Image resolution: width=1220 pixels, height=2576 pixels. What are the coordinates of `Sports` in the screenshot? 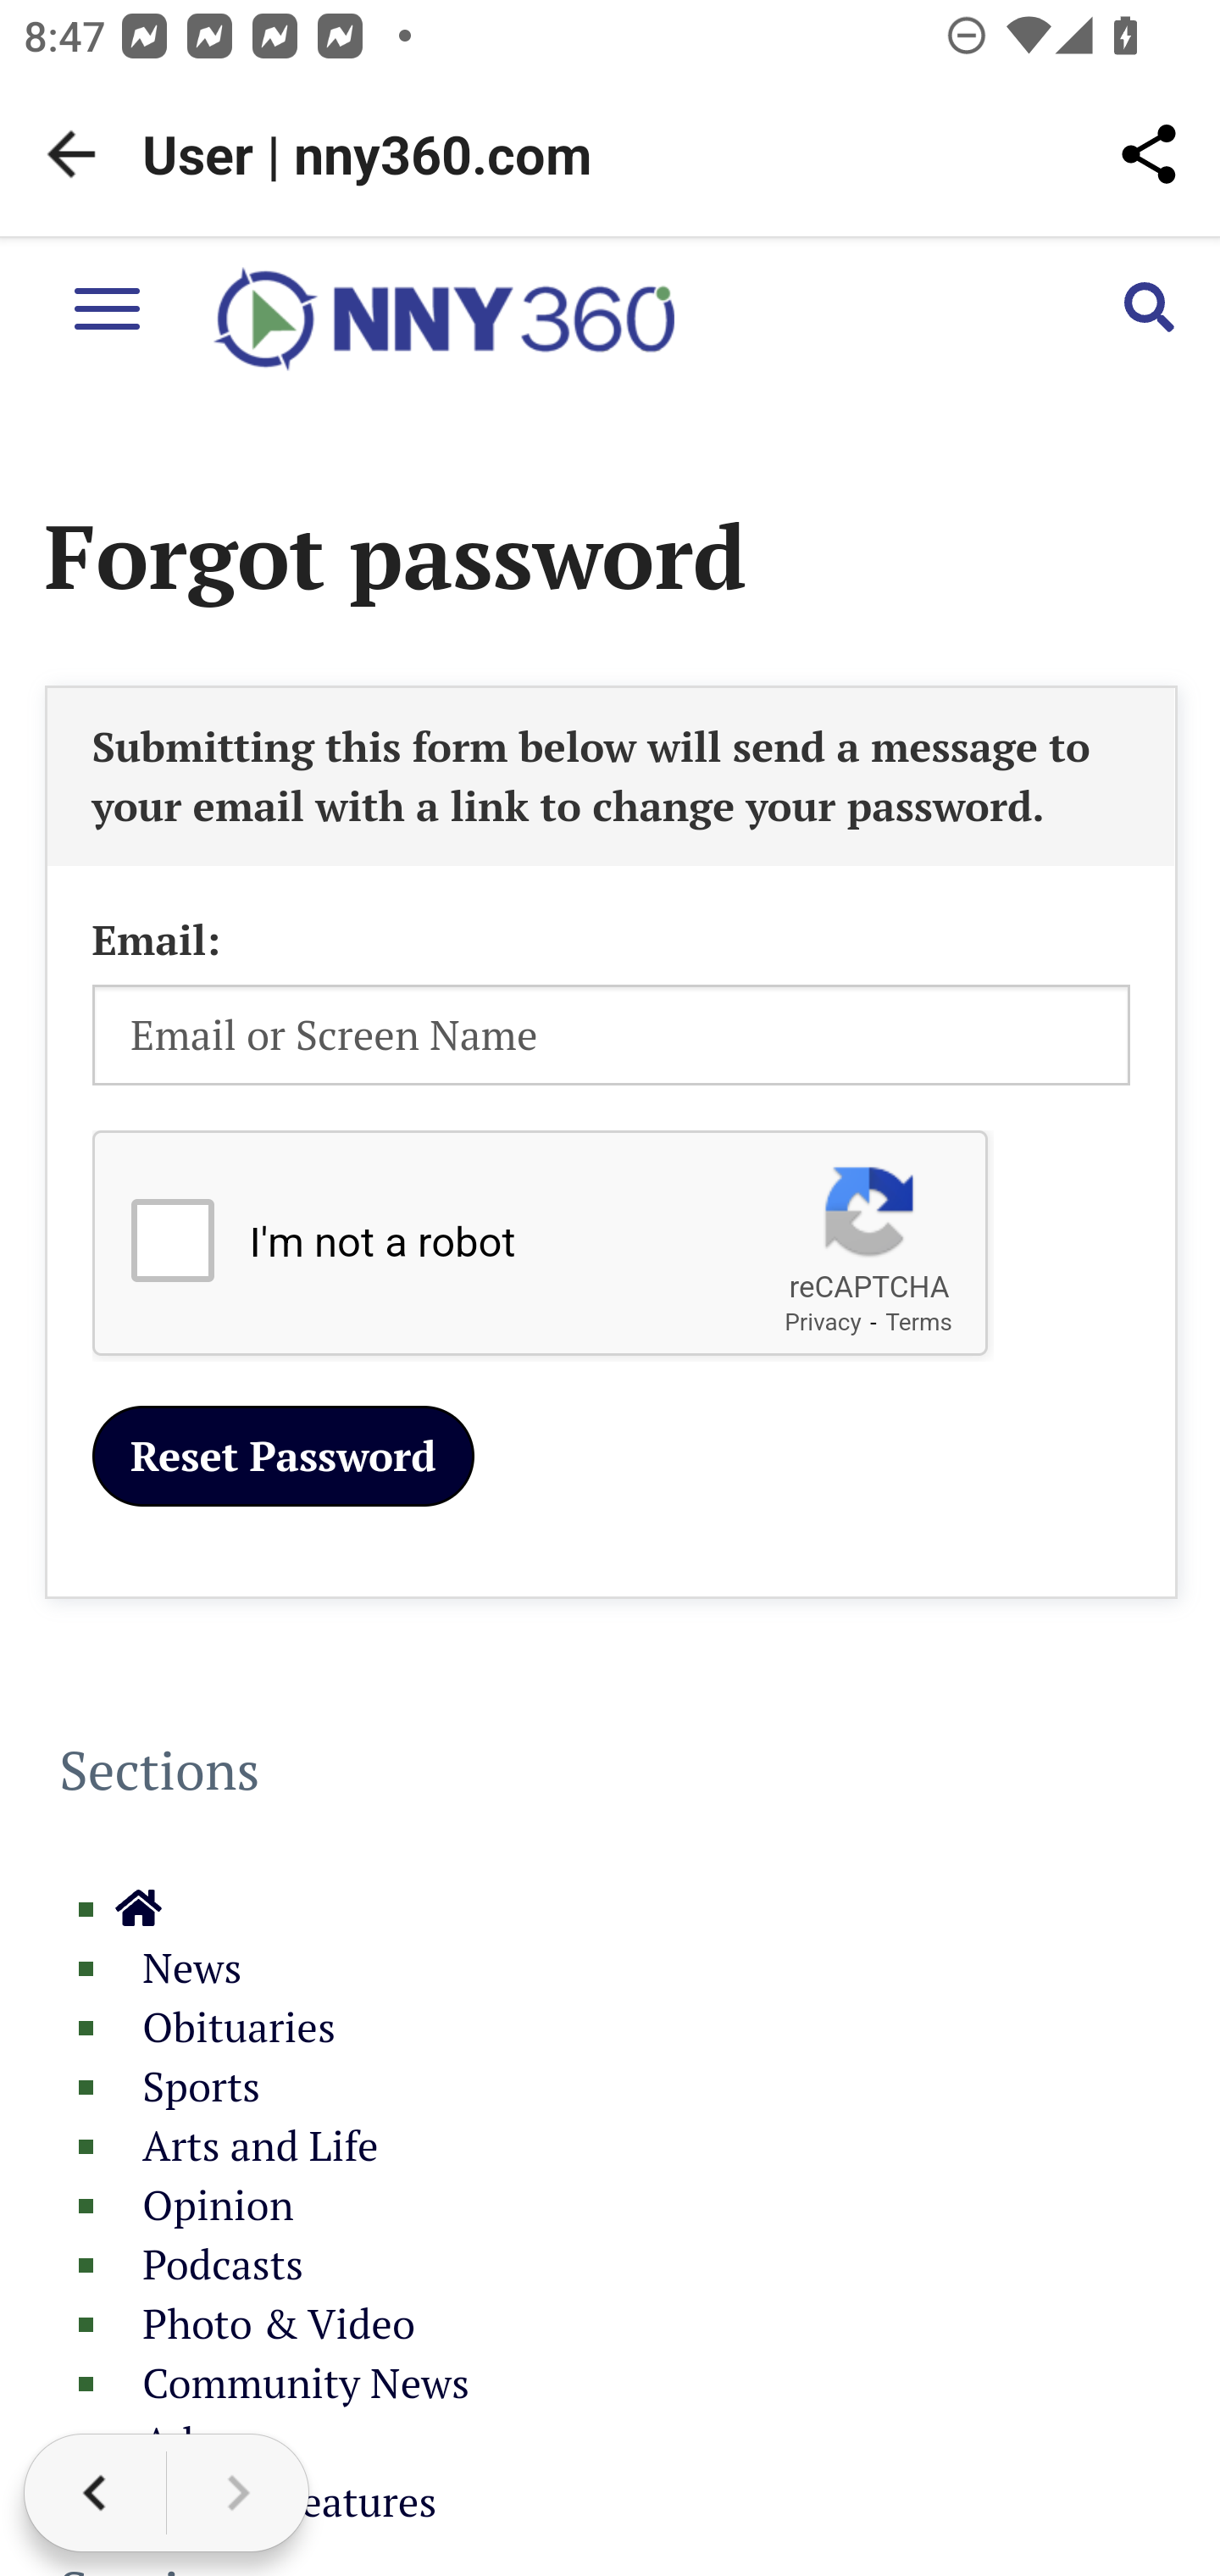 It's located at (188, 2087).